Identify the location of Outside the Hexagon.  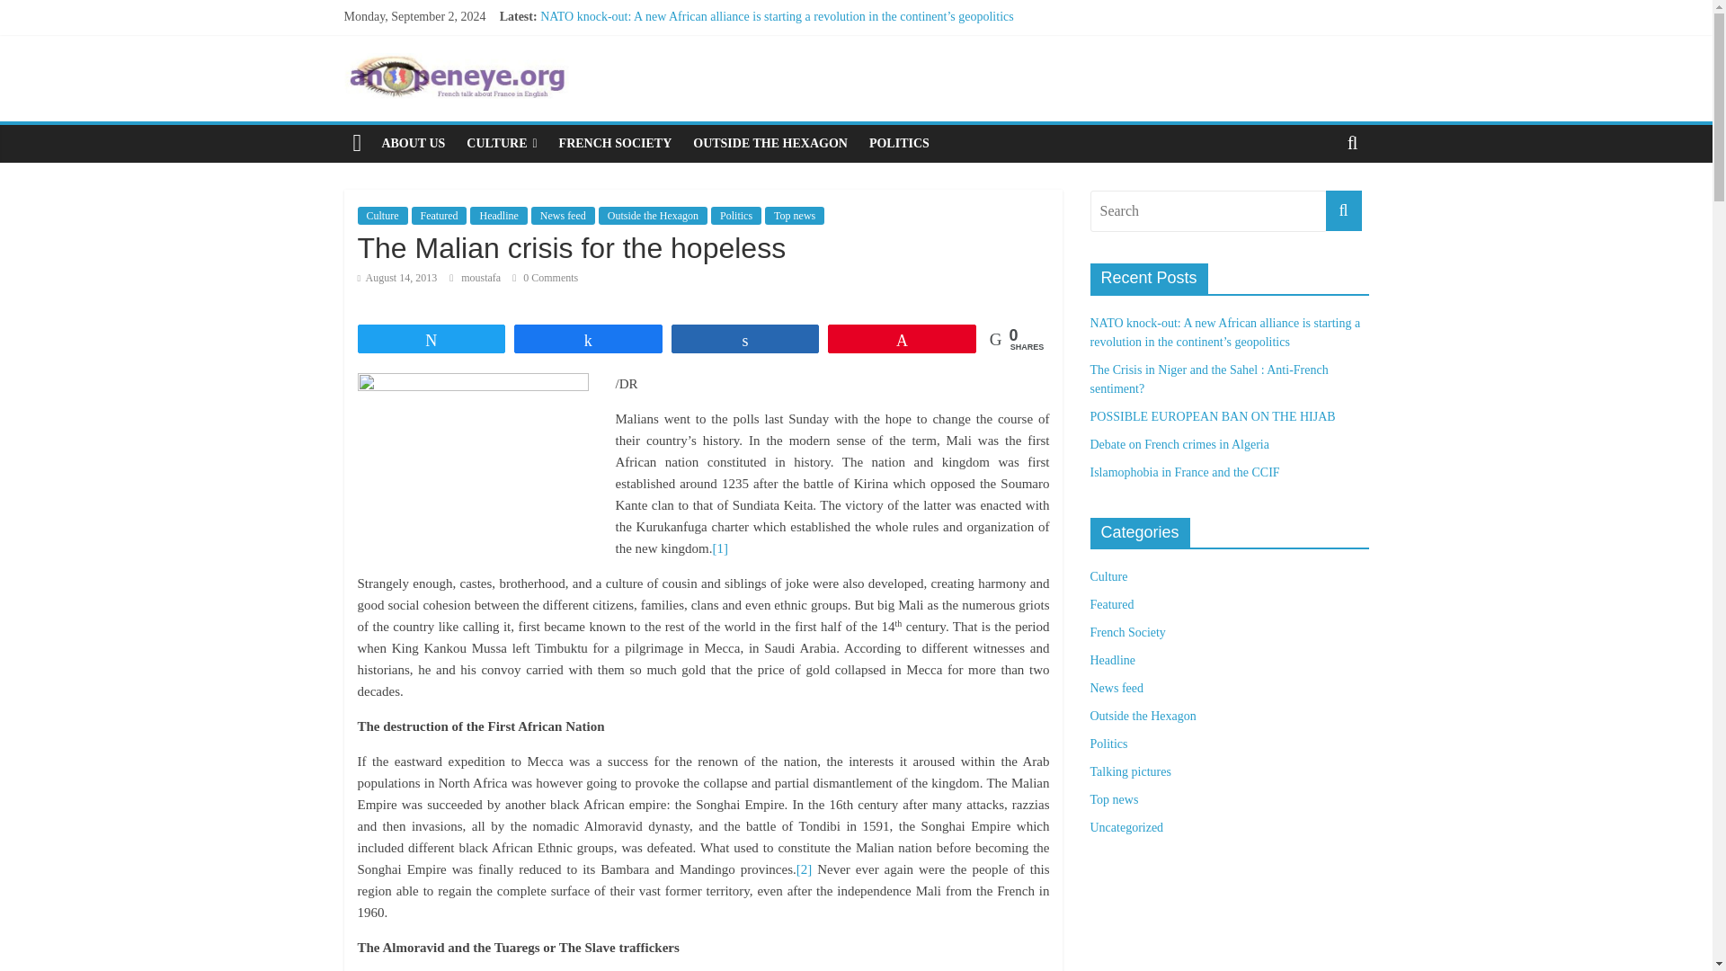
(653, 216).